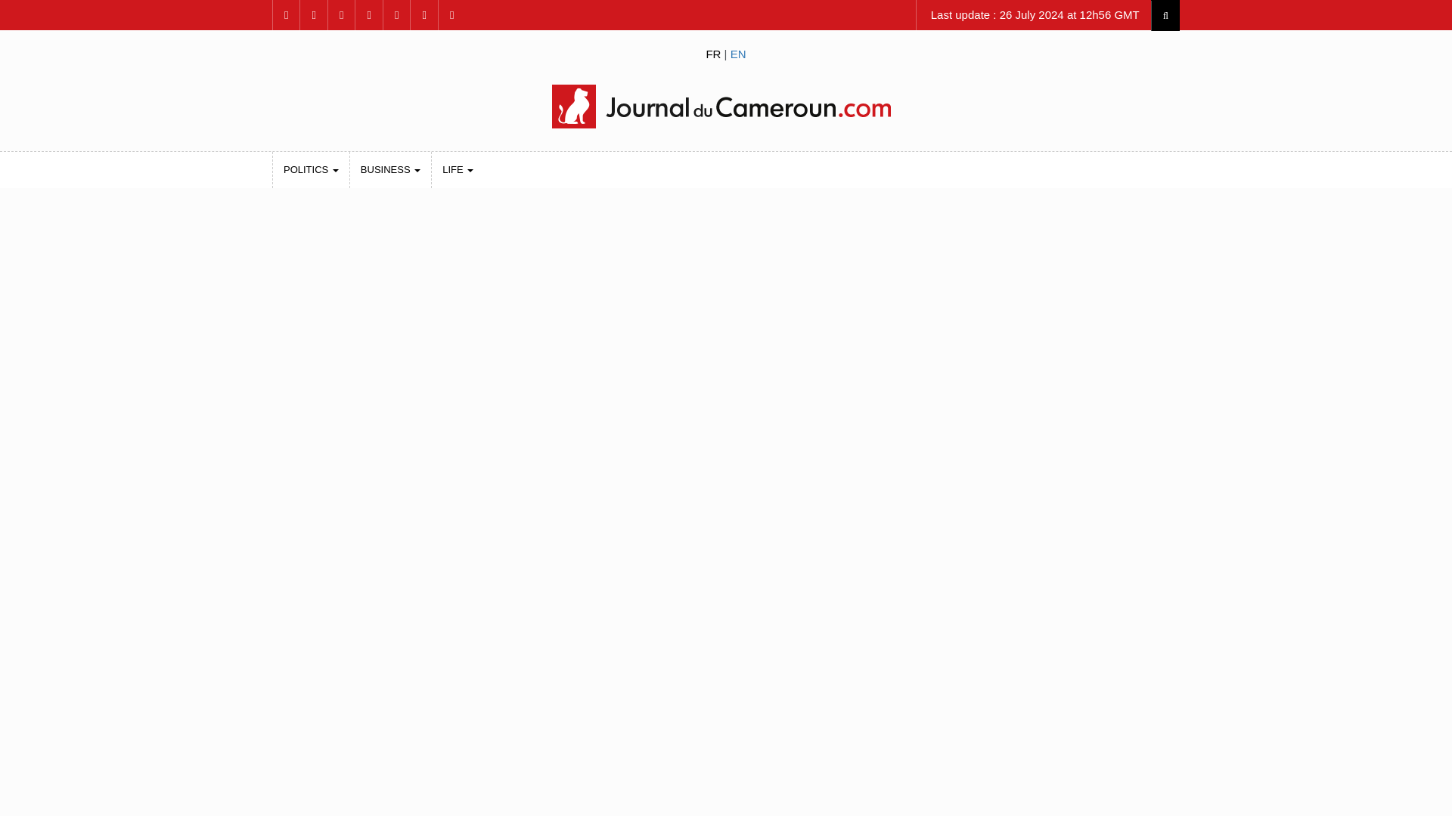 Image resolution: width=1452 pixels, height=816 pixels. Describe the element at coordinates (712, 53) in the screenshot. I see `FR` at that location.